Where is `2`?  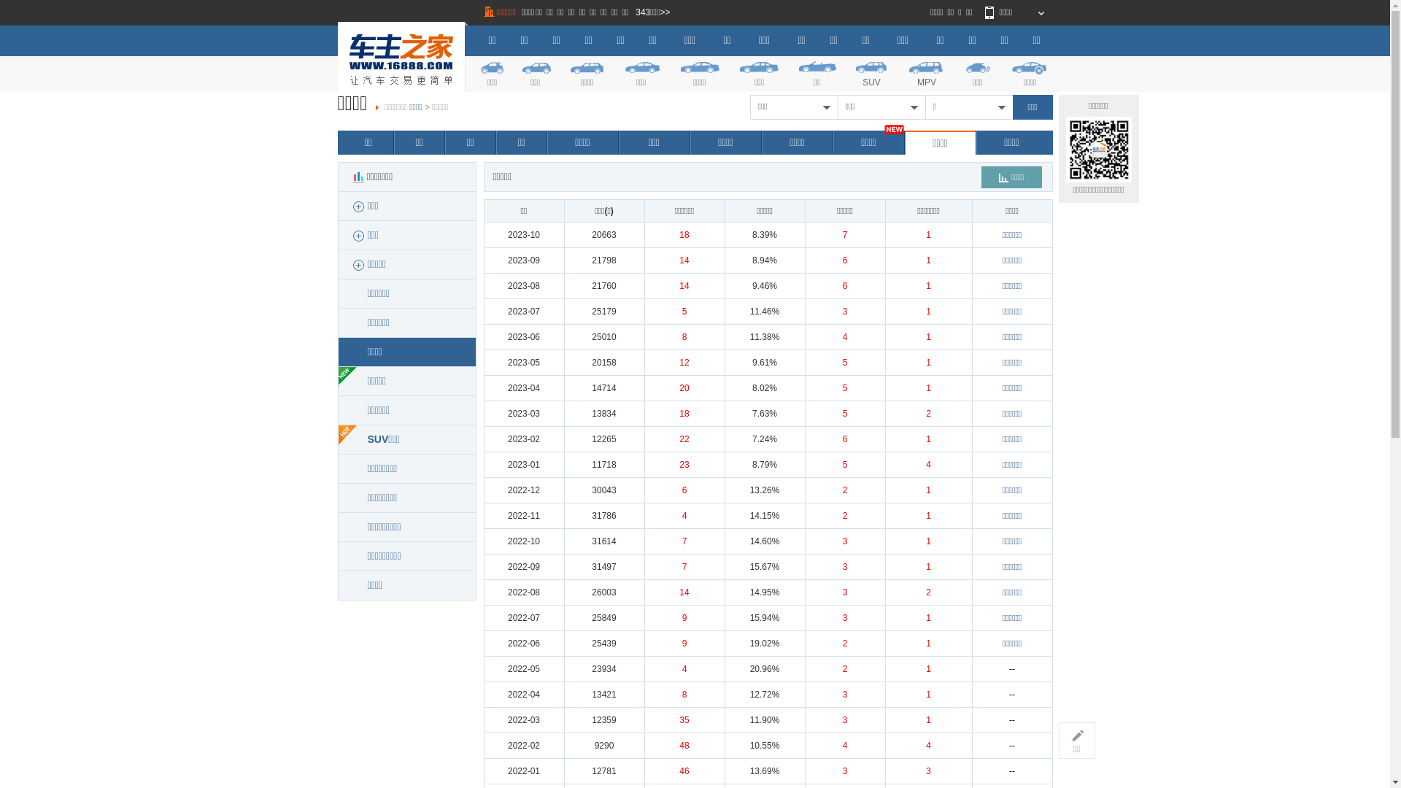
2 is located at coordinates (928, 592).